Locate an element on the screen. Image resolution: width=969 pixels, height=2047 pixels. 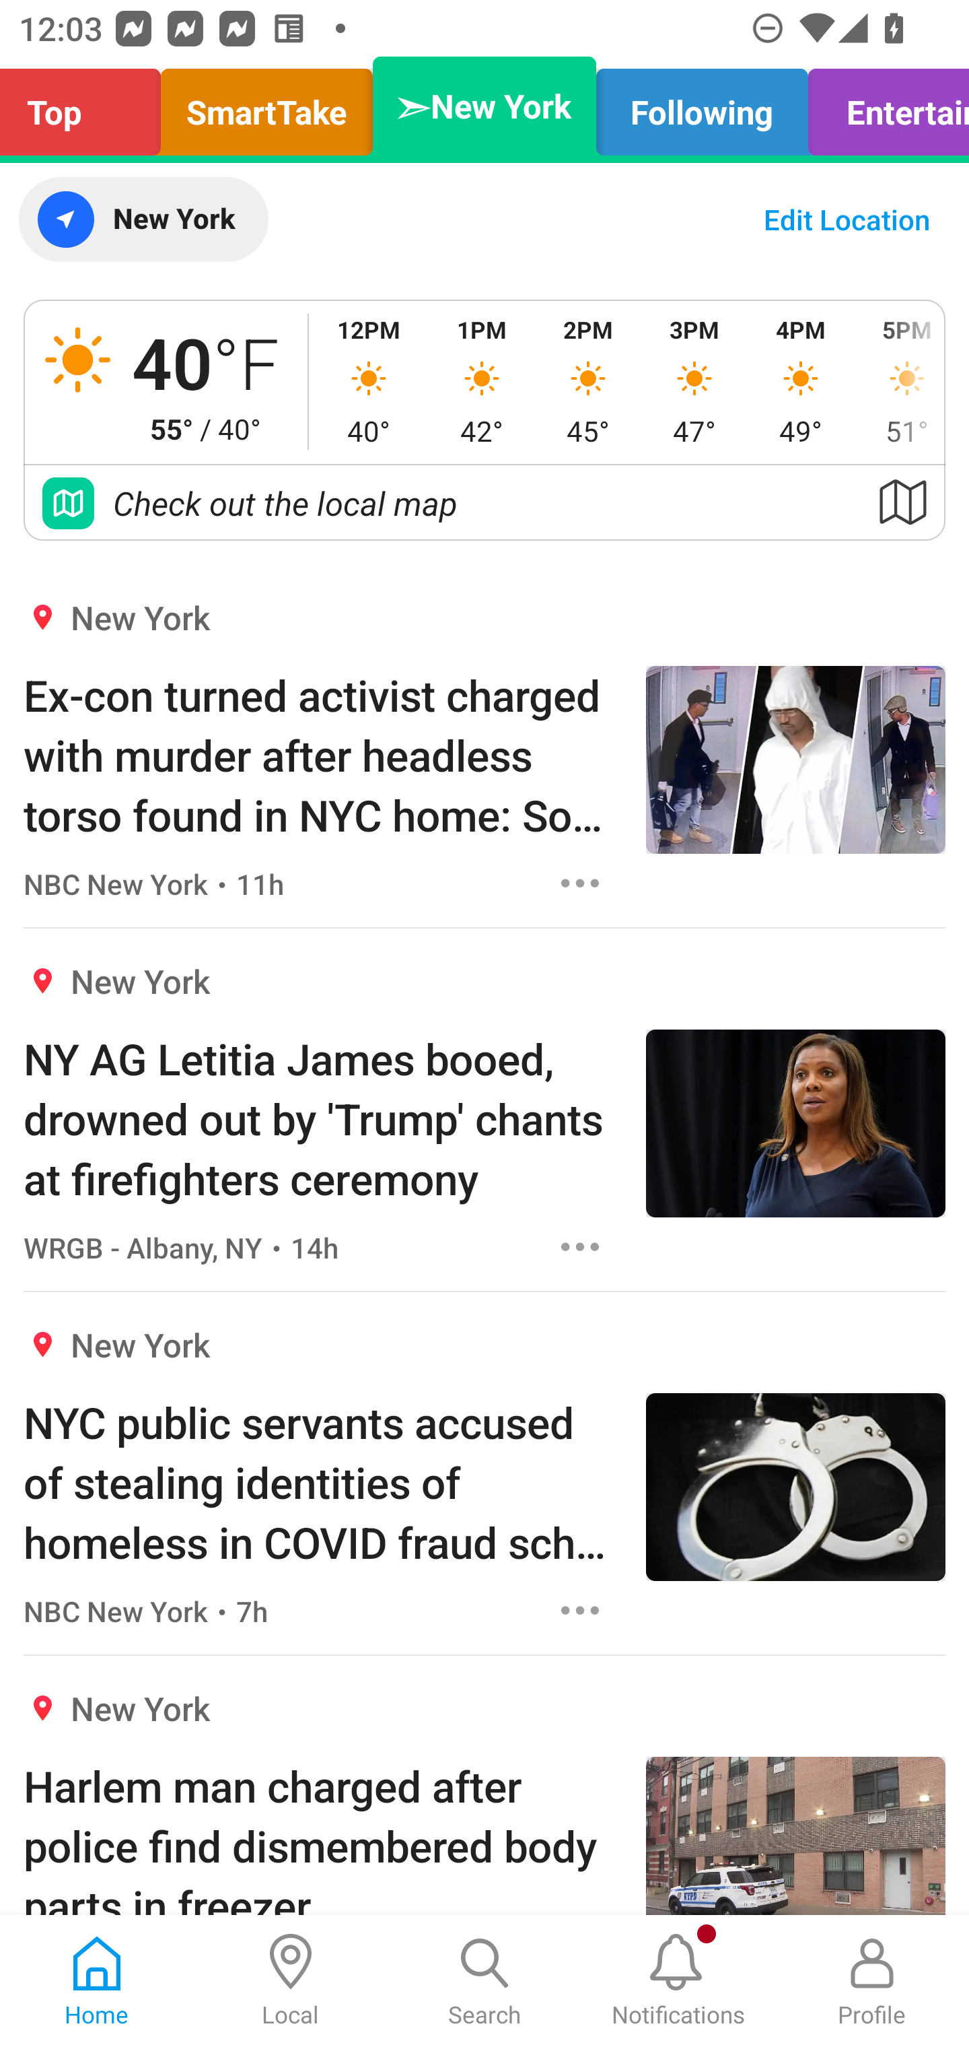
Options is located at coordinates (580, 883).